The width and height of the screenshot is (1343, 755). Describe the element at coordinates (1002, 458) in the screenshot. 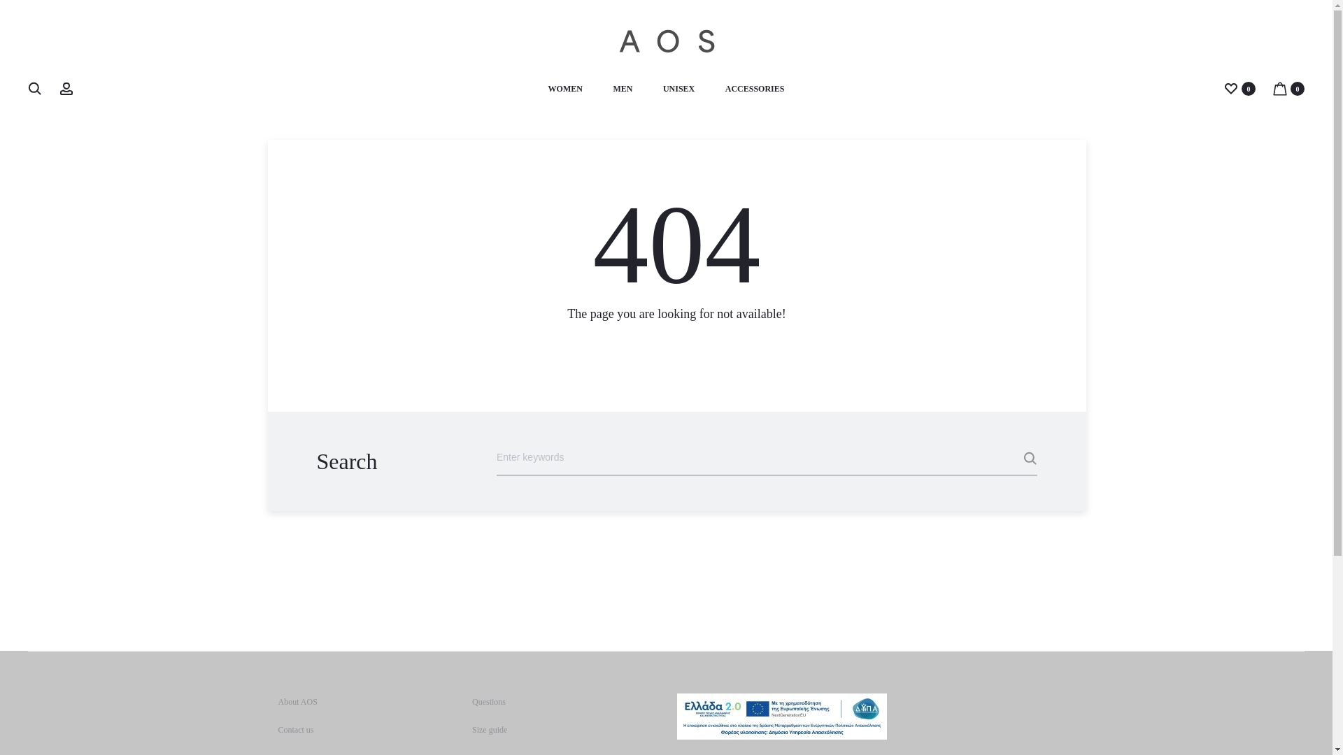

I see `Search` at that location.